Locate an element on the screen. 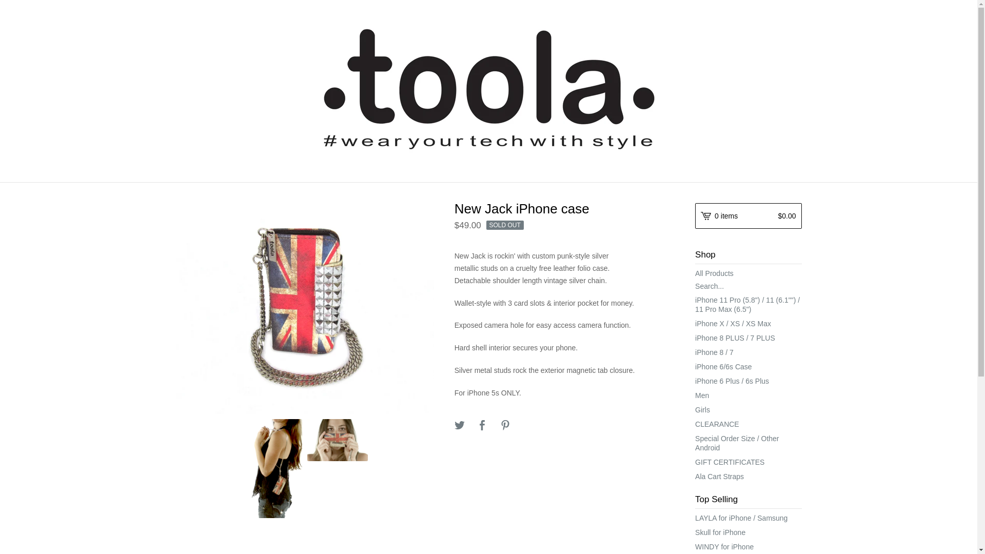  View Girls is located at coordinates (748, 410).